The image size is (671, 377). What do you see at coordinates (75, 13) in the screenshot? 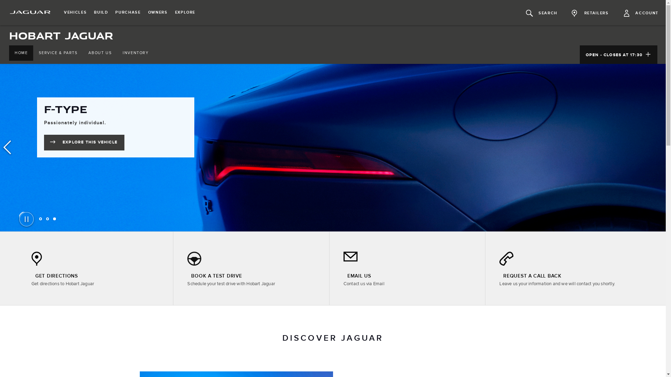
I see `VEHICLES` at bounding box center [75, 13].